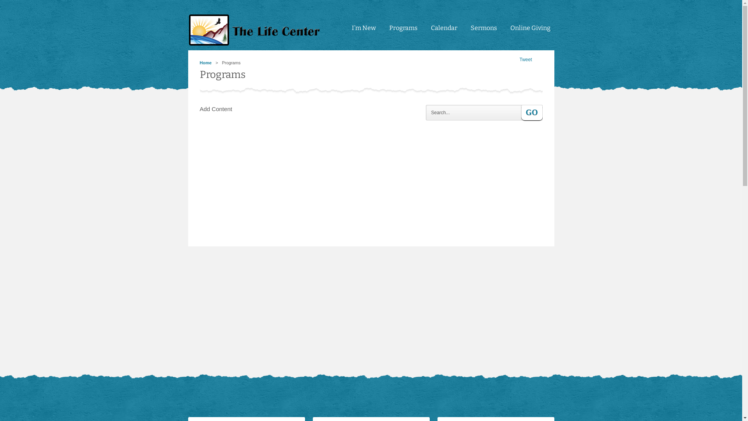  I want to click on Calendar, so click(444, 32).